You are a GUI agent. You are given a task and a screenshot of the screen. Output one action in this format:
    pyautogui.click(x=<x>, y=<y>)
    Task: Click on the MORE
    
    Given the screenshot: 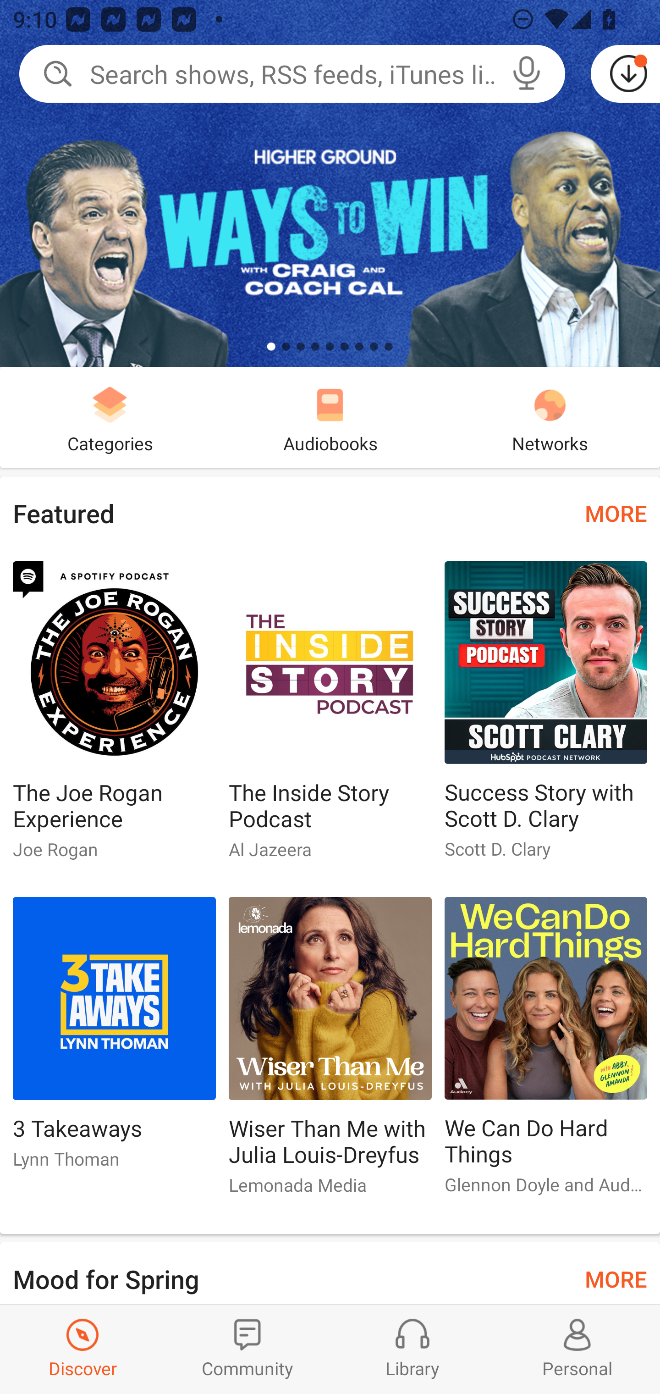 What is the action you would take?
    pyautogui.click(x=616, y=513)
    